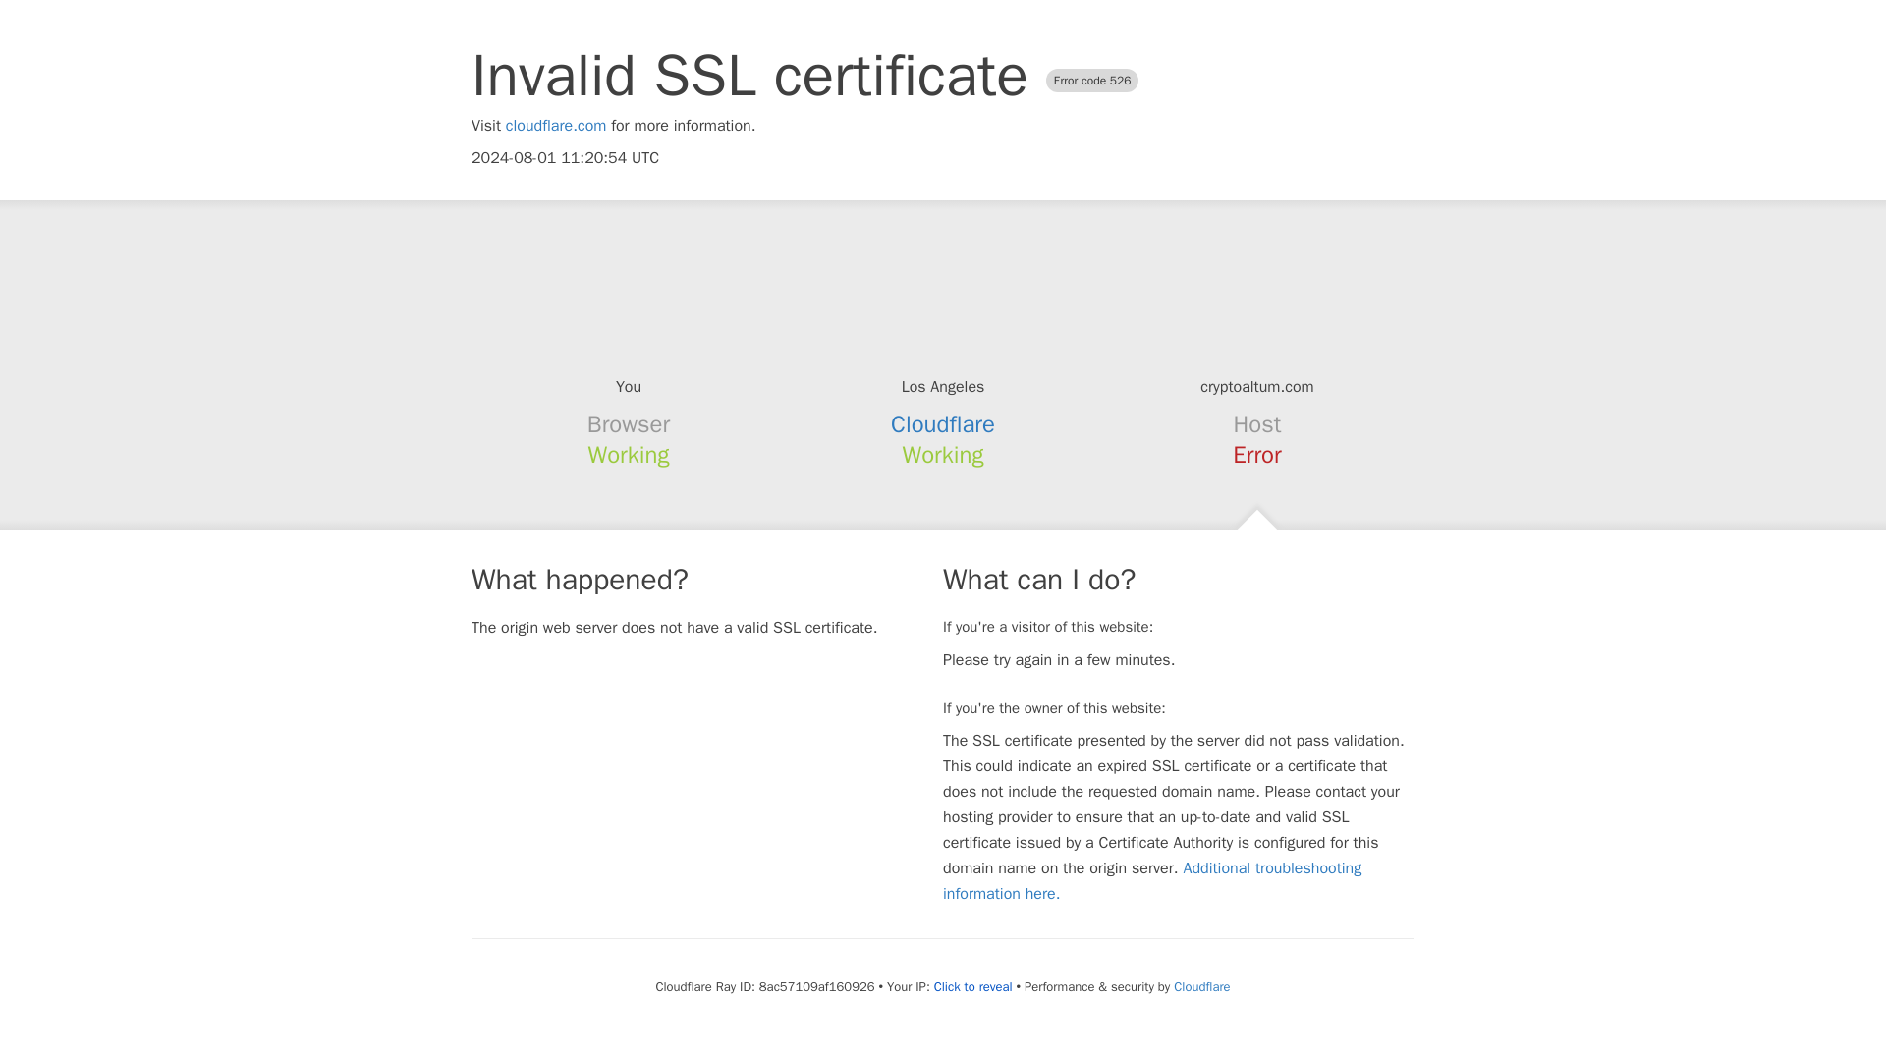  I want to click on Cloudflare, so click(943, 424).